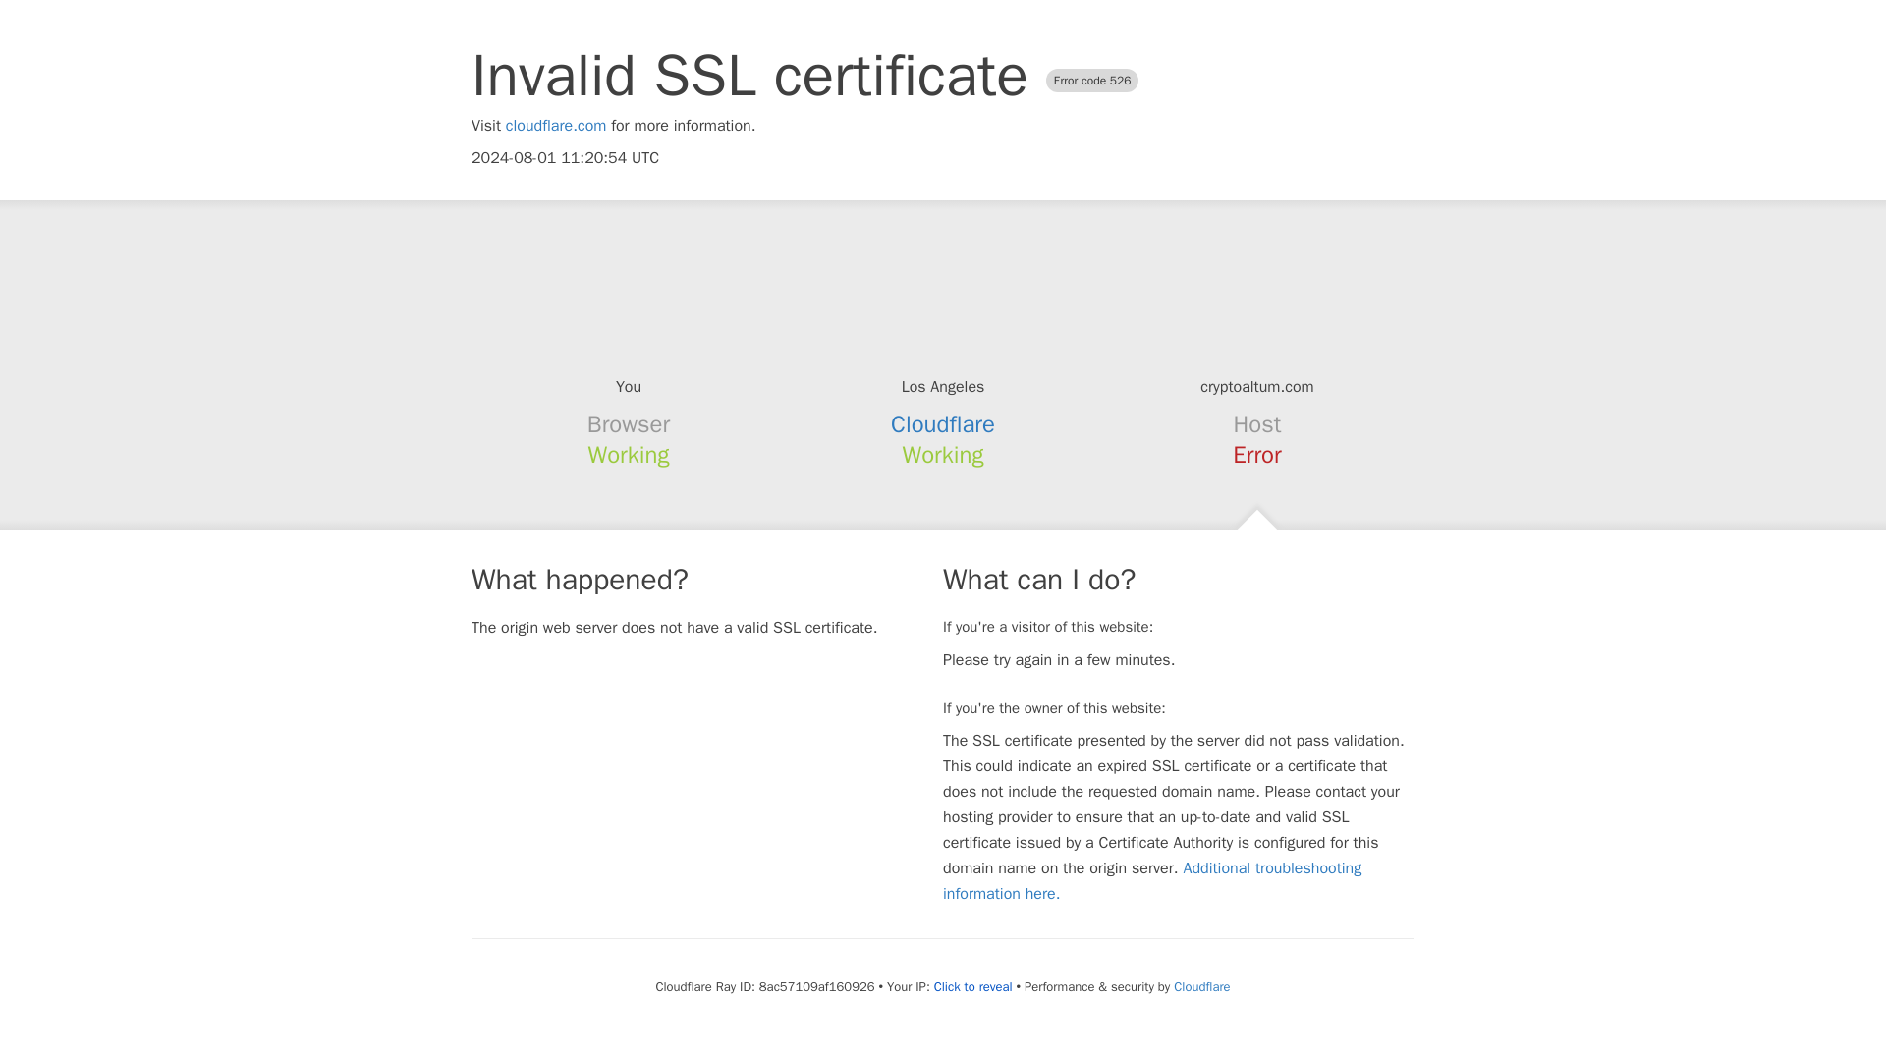  I want to click on Cloudflare, so click(943, 424).